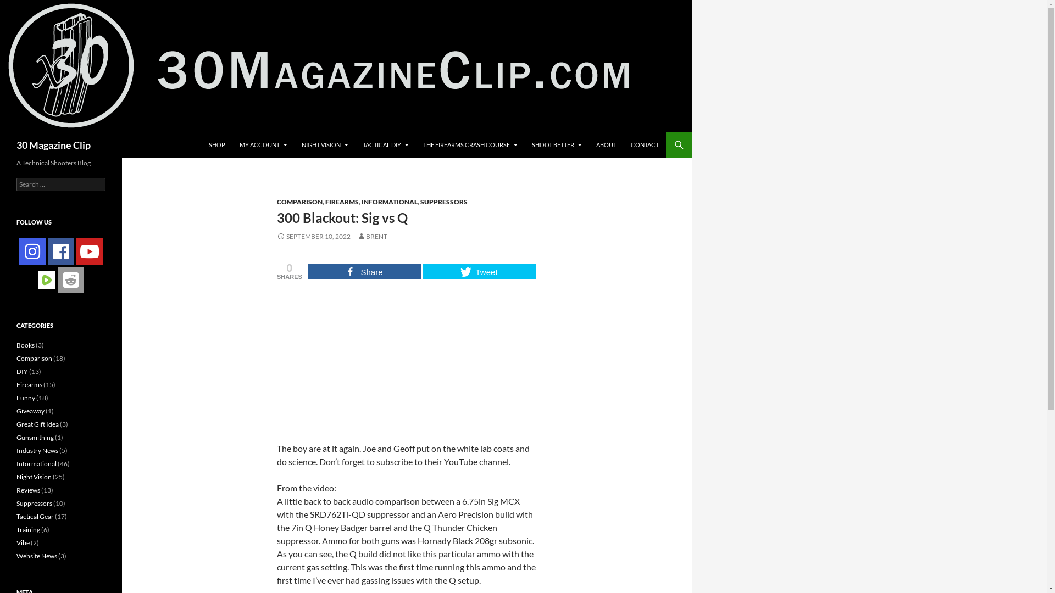  What do you see at coordinates (47, 280) in the screenshot?
I see `rumble` at bounding box center [47, 280].